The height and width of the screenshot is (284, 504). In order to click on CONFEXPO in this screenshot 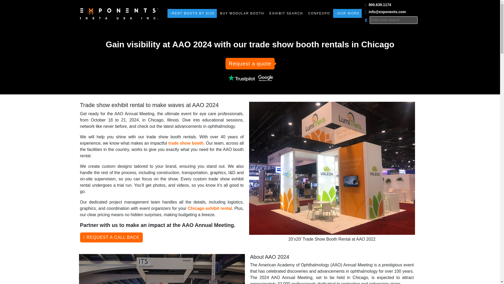, I will do `click(319, 13)`.